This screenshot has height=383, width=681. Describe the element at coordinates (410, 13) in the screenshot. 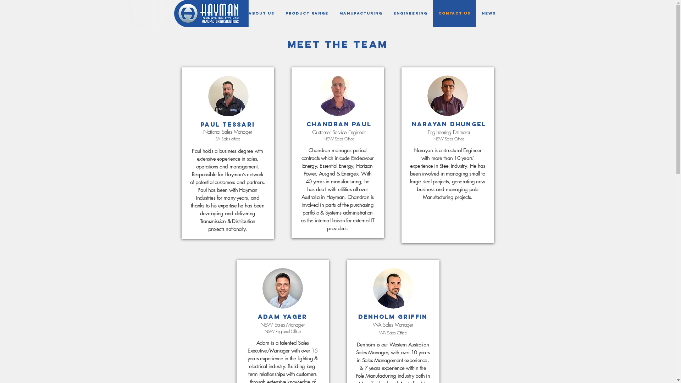

I see `ENGINEERING` at that location.